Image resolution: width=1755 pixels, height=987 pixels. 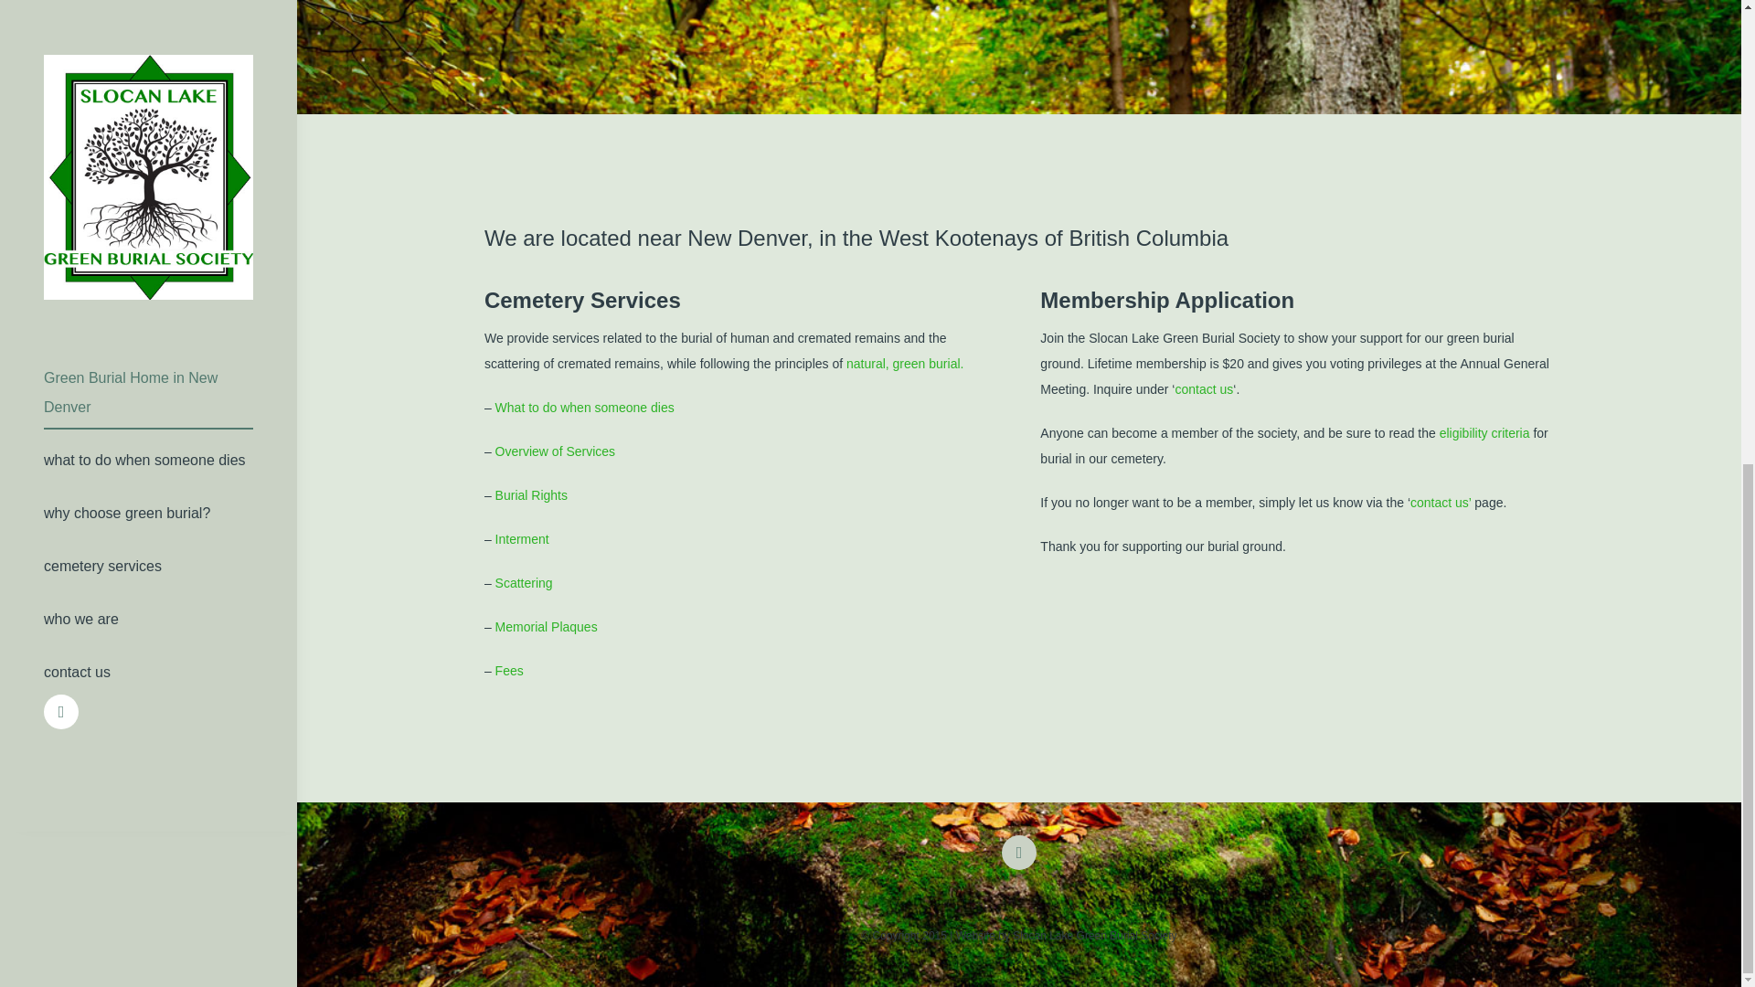 What do you see at coordinates (521, 539) in the screenshot?
I see `Interment` at bounding box center [521, 539].